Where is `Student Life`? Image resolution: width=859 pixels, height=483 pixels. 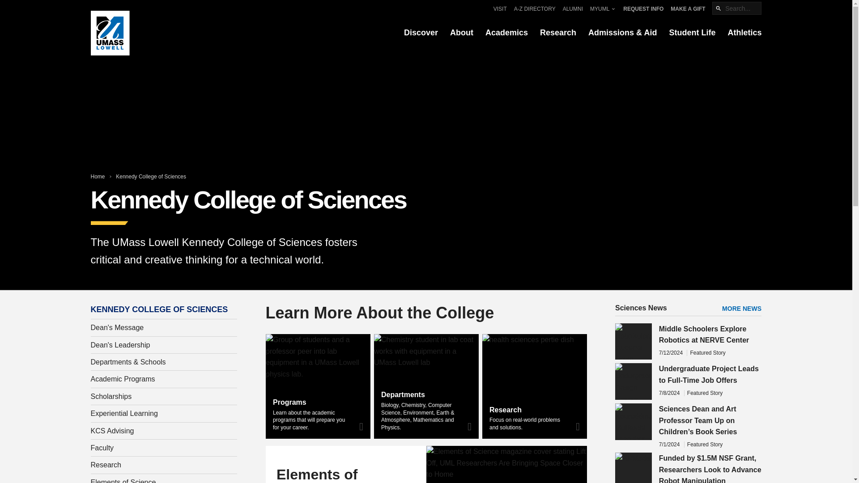
Student Life is located at coordinates (692, 33).